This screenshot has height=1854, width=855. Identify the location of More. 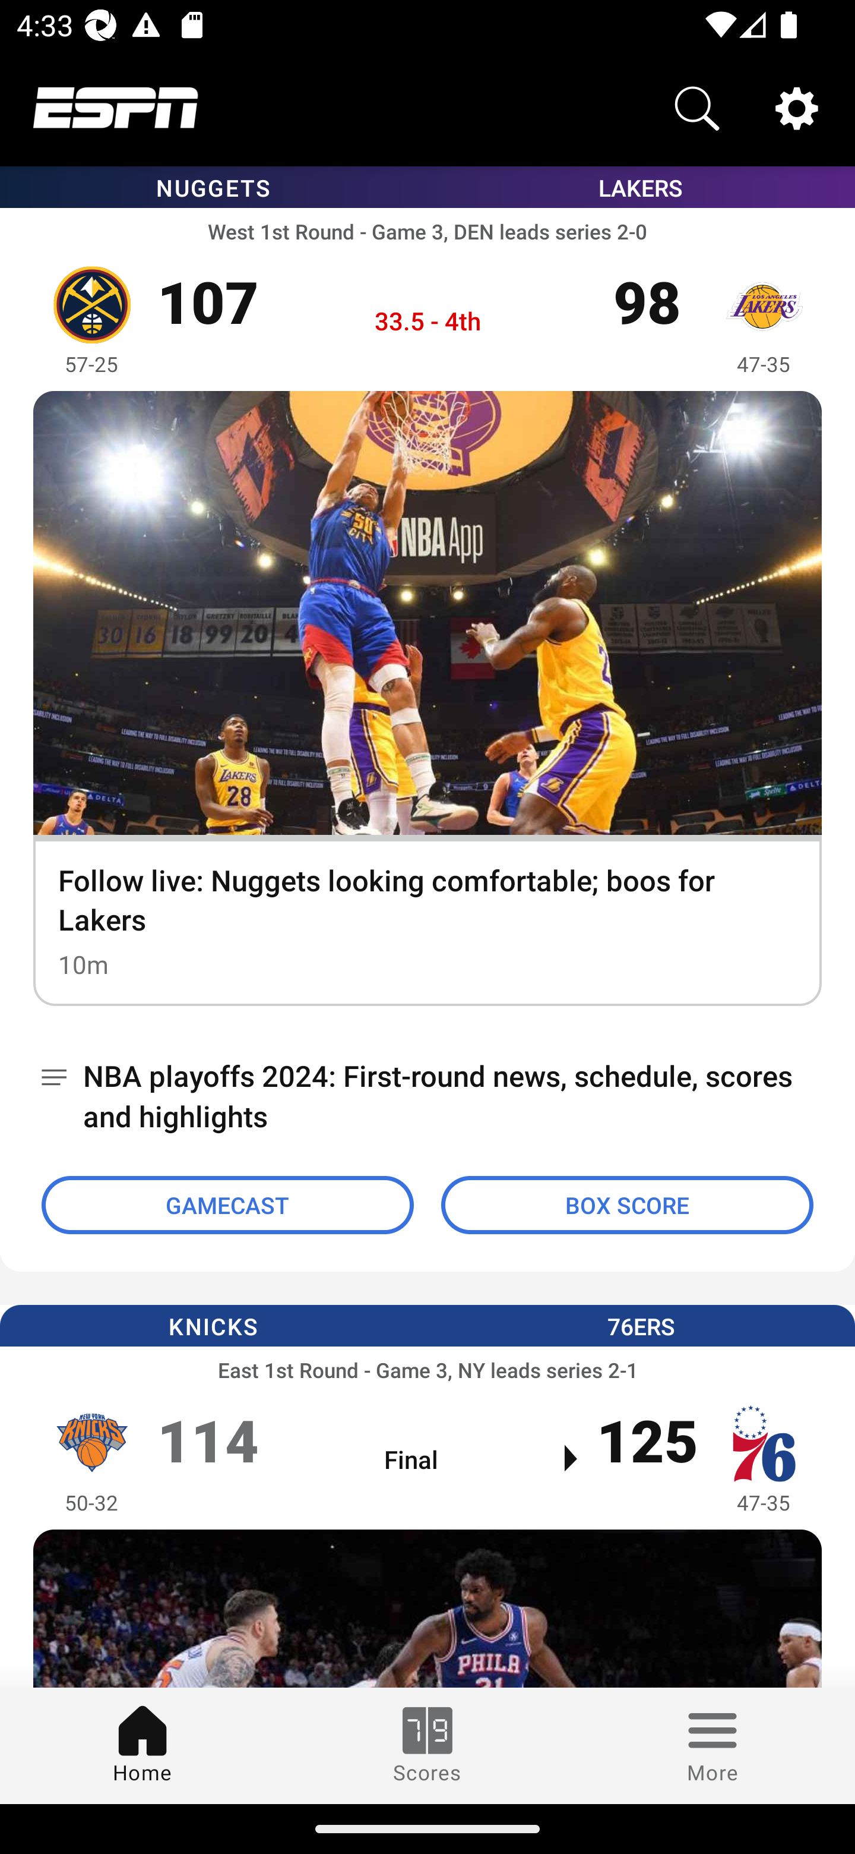
(712, 1745).